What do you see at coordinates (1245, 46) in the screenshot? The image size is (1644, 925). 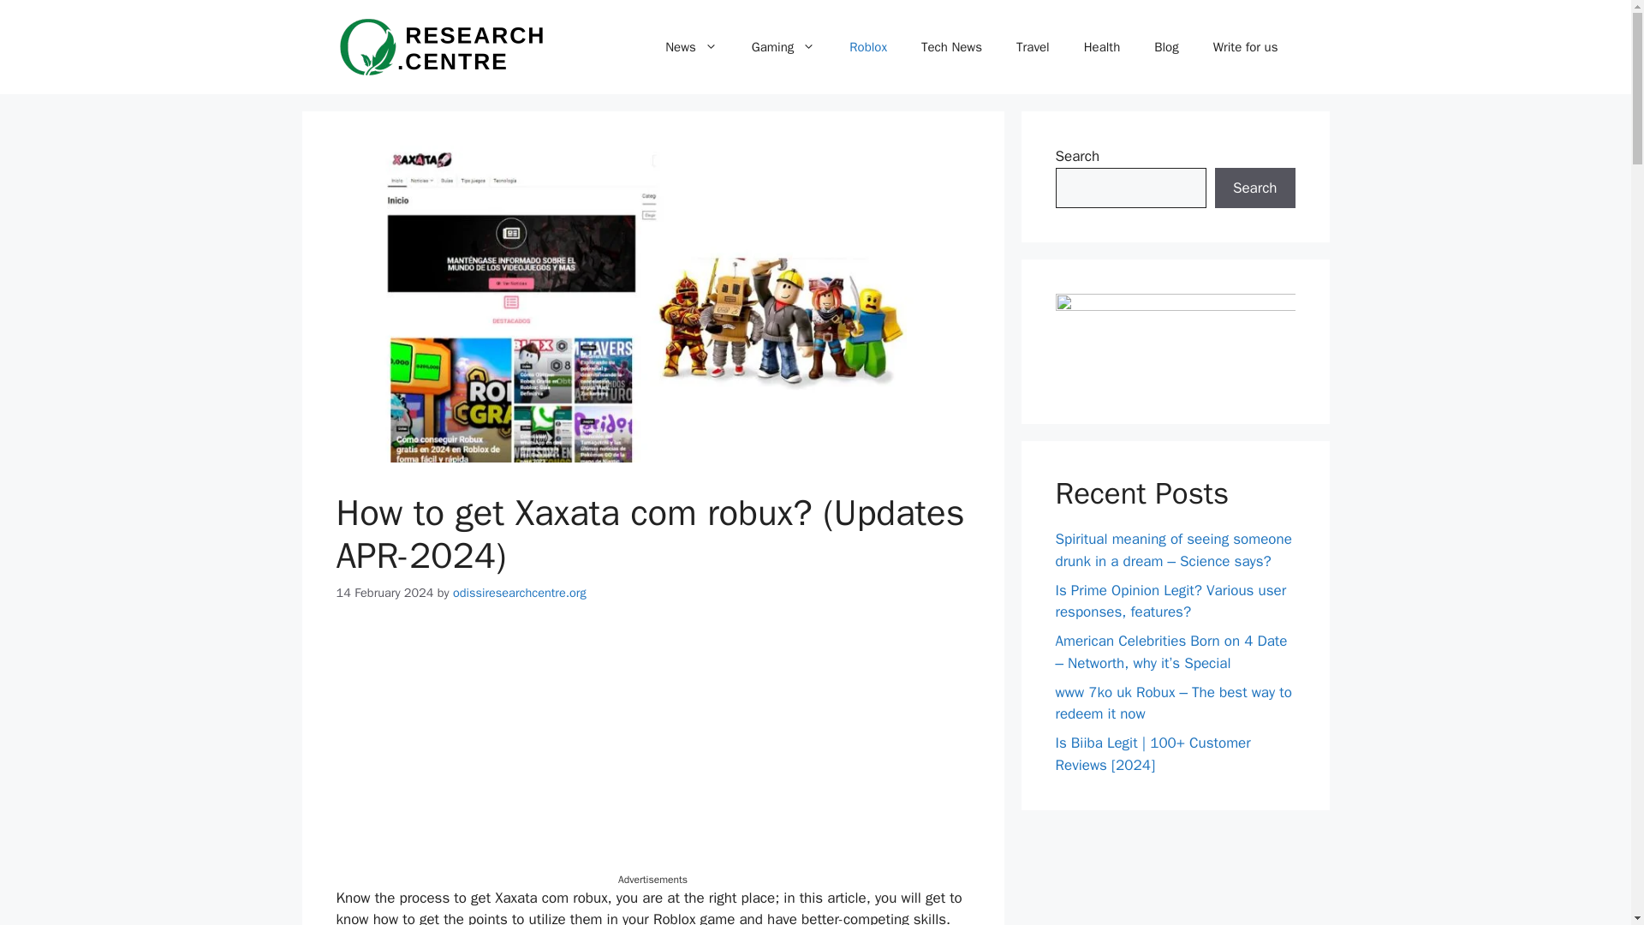 I see `Write for us` at bounding box center [1245, 46].